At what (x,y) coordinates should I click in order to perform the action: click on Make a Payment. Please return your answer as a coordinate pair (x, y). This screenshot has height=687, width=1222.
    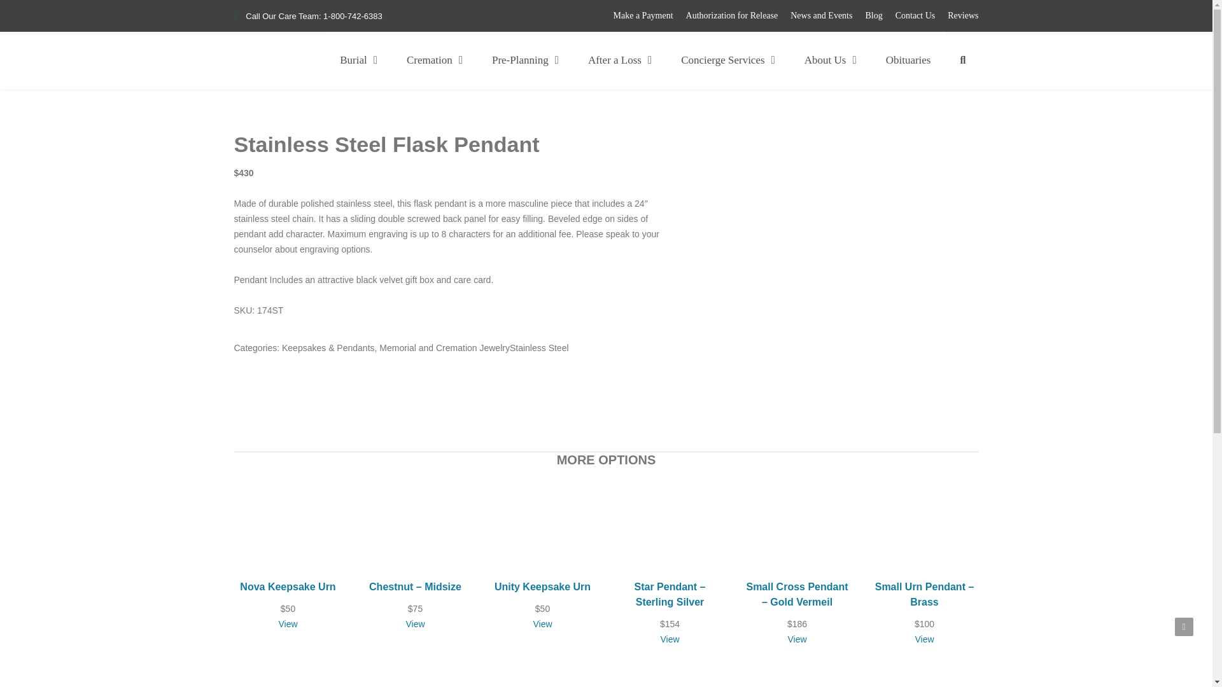
    Looking at the image, I should click on (643, 15).